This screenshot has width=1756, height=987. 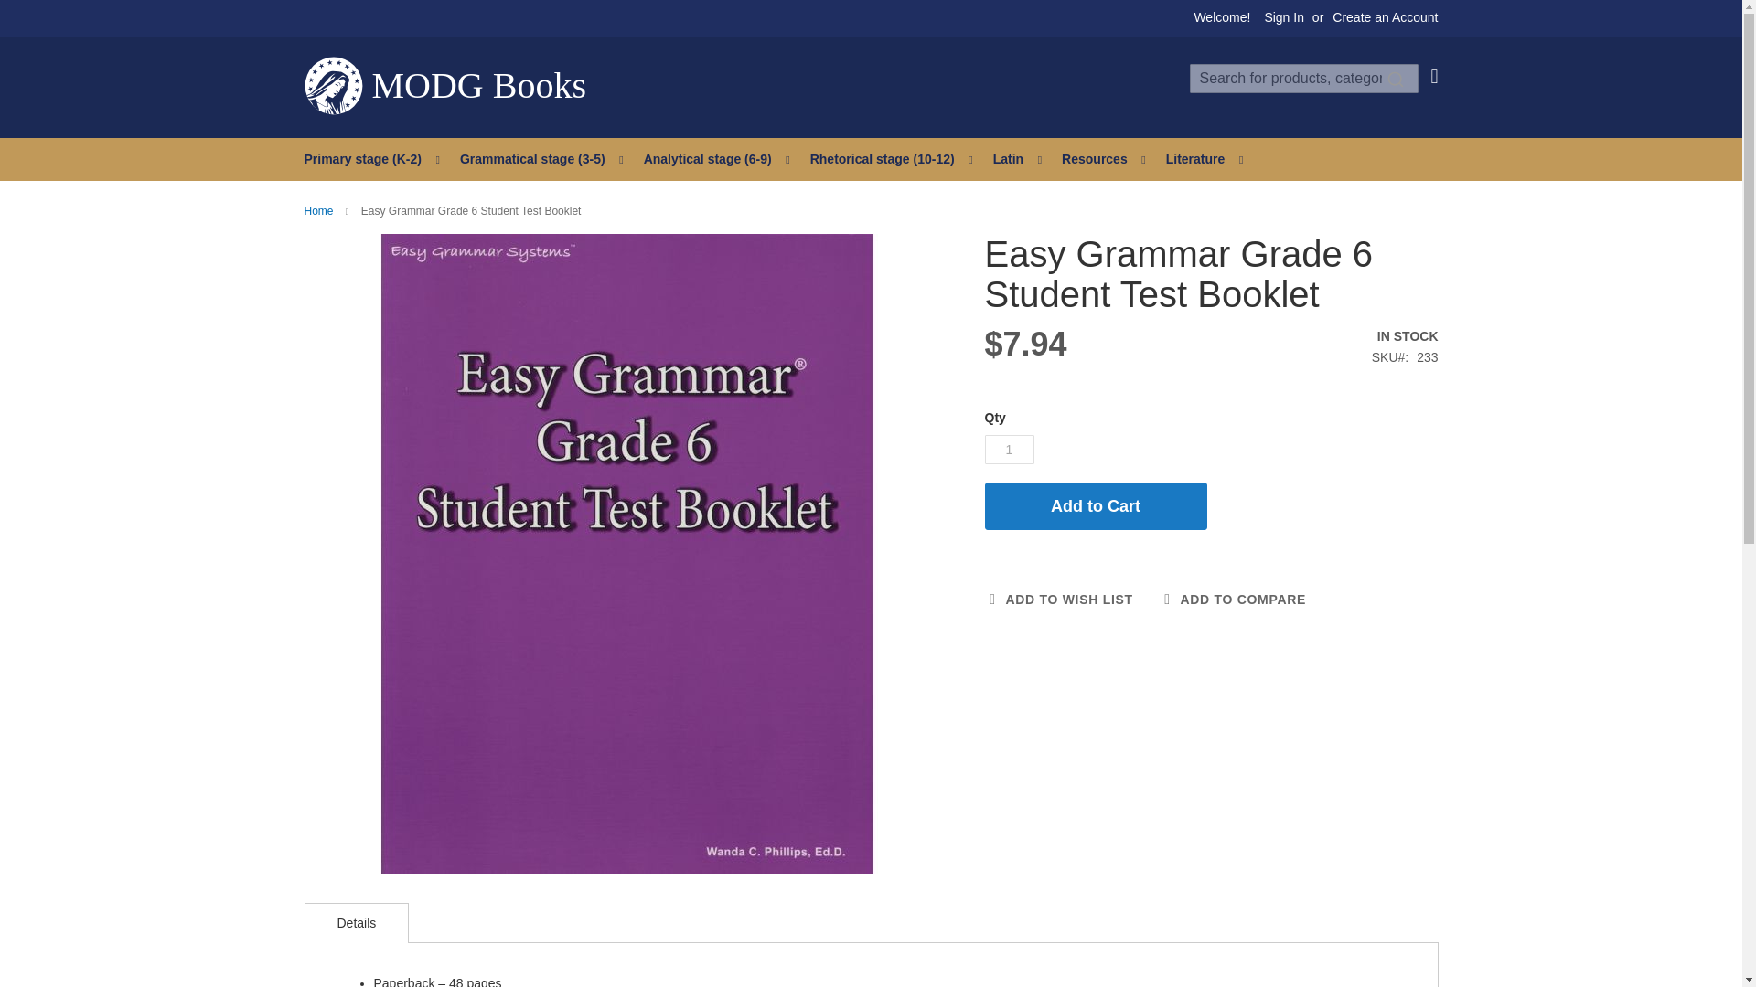 I want to click on Latin, so click(x=1012, y=159).